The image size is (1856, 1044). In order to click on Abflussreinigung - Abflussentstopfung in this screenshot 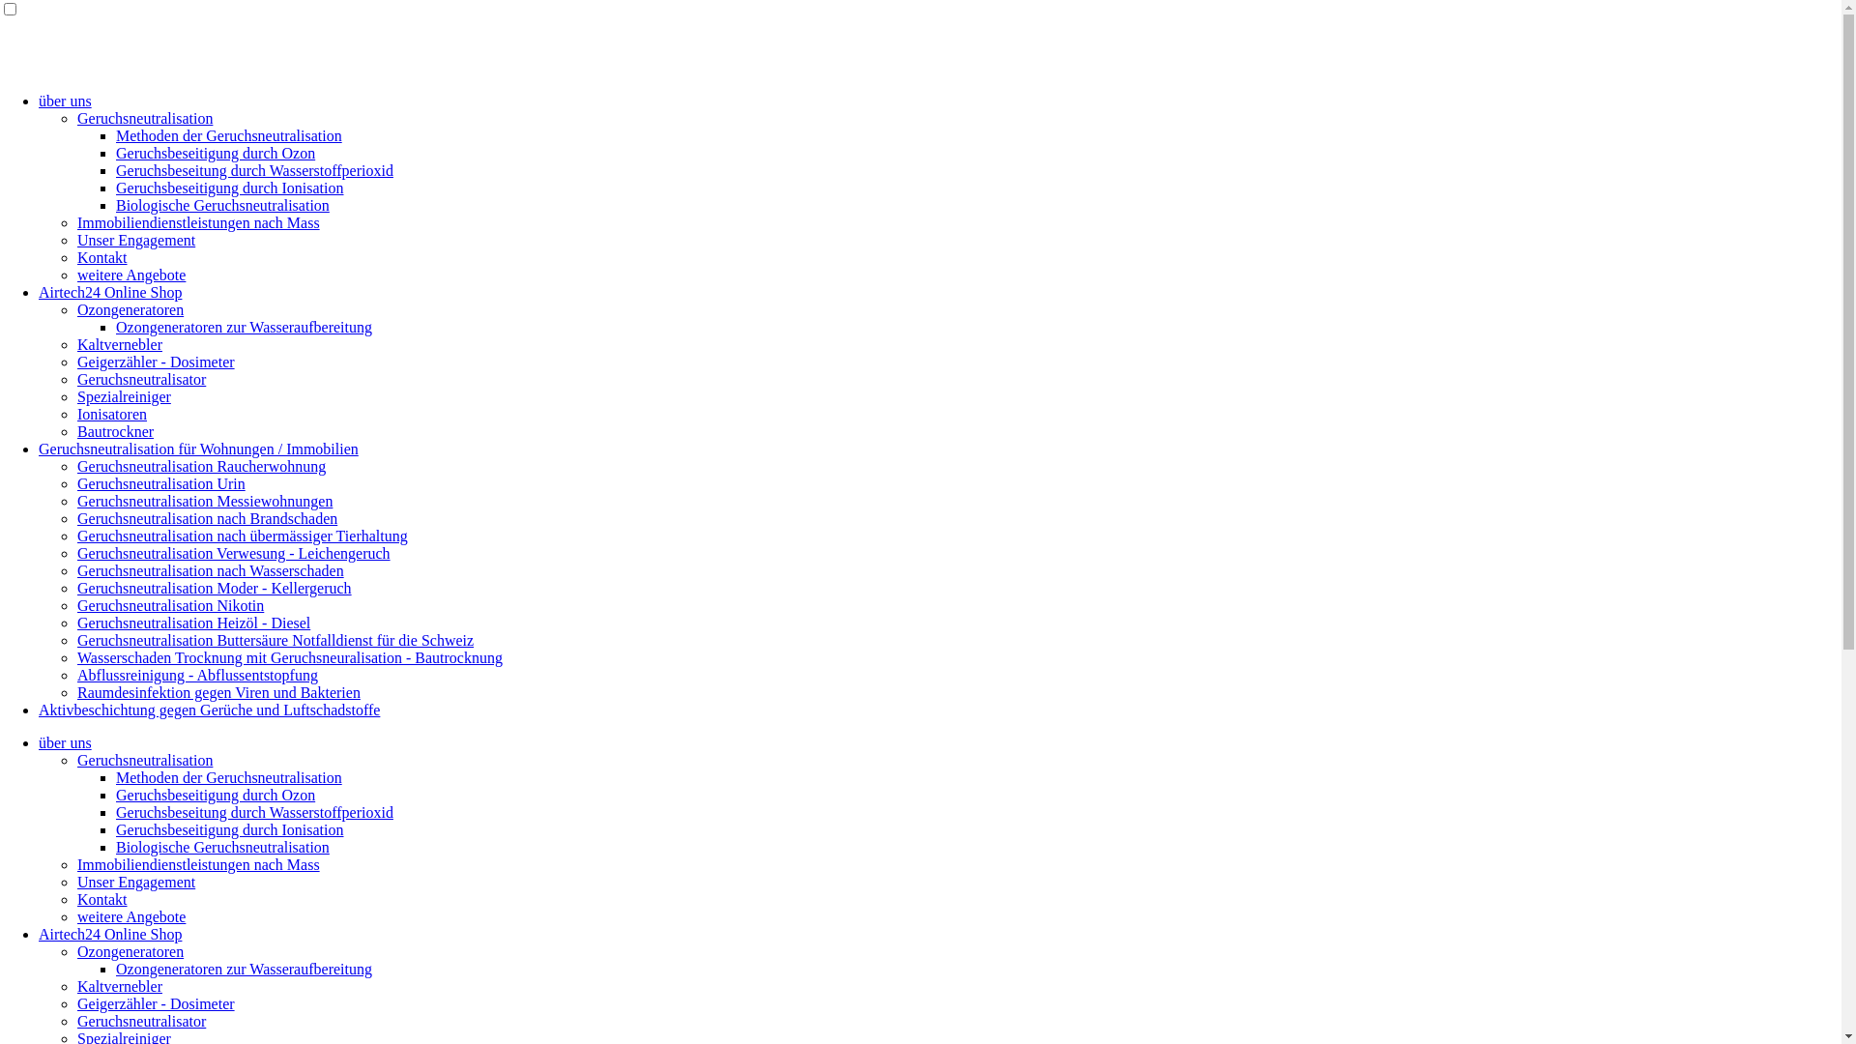, I will do `click(197, 675)`.